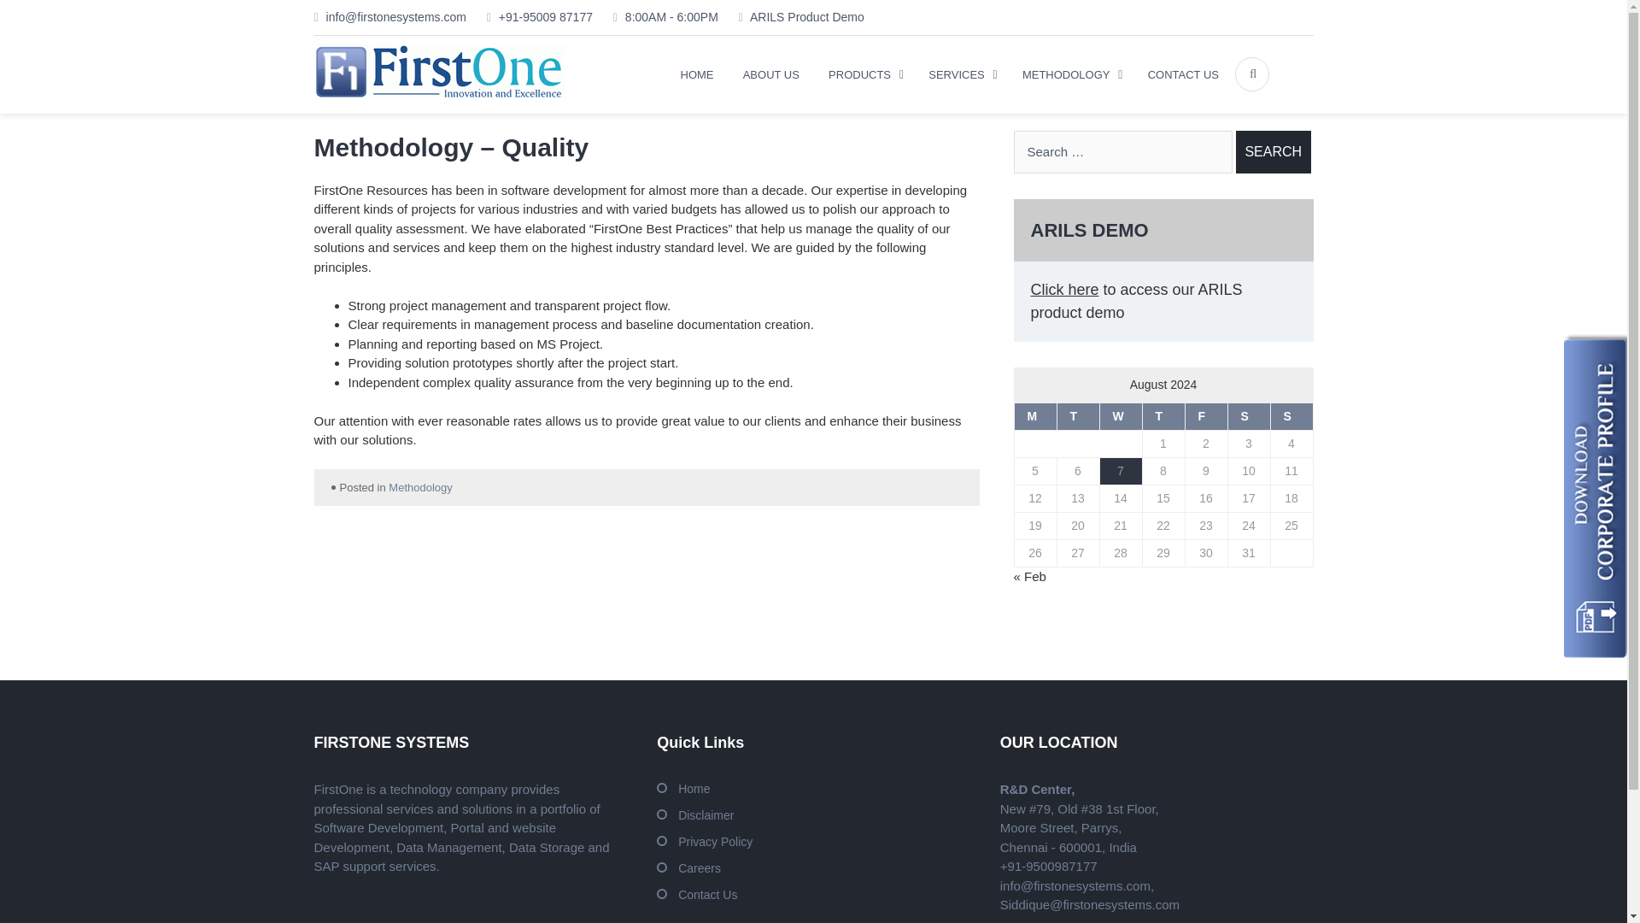 This screenshot has height=923, width=1640. What do you see at coordinates (770, 75) in the screenshot?
I see `ABOUT US` at bounding box center [770, 75].